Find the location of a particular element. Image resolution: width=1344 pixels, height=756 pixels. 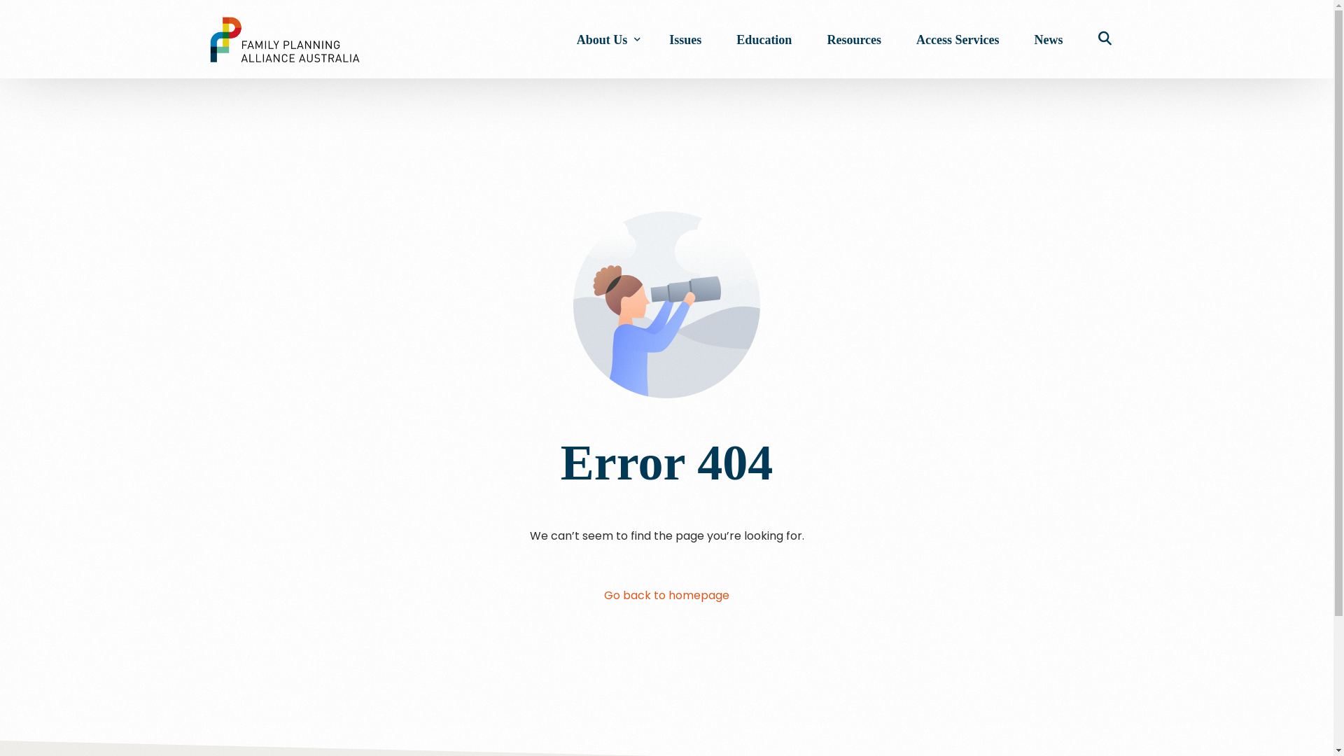

News is located at coordinates (1049, 39).